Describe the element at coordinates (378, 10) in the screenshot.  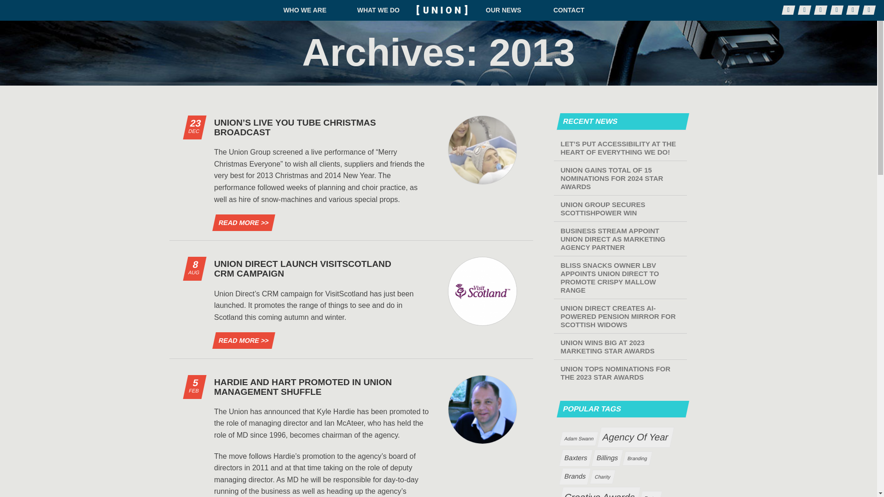
I see `WHAT WE DO` at that location.